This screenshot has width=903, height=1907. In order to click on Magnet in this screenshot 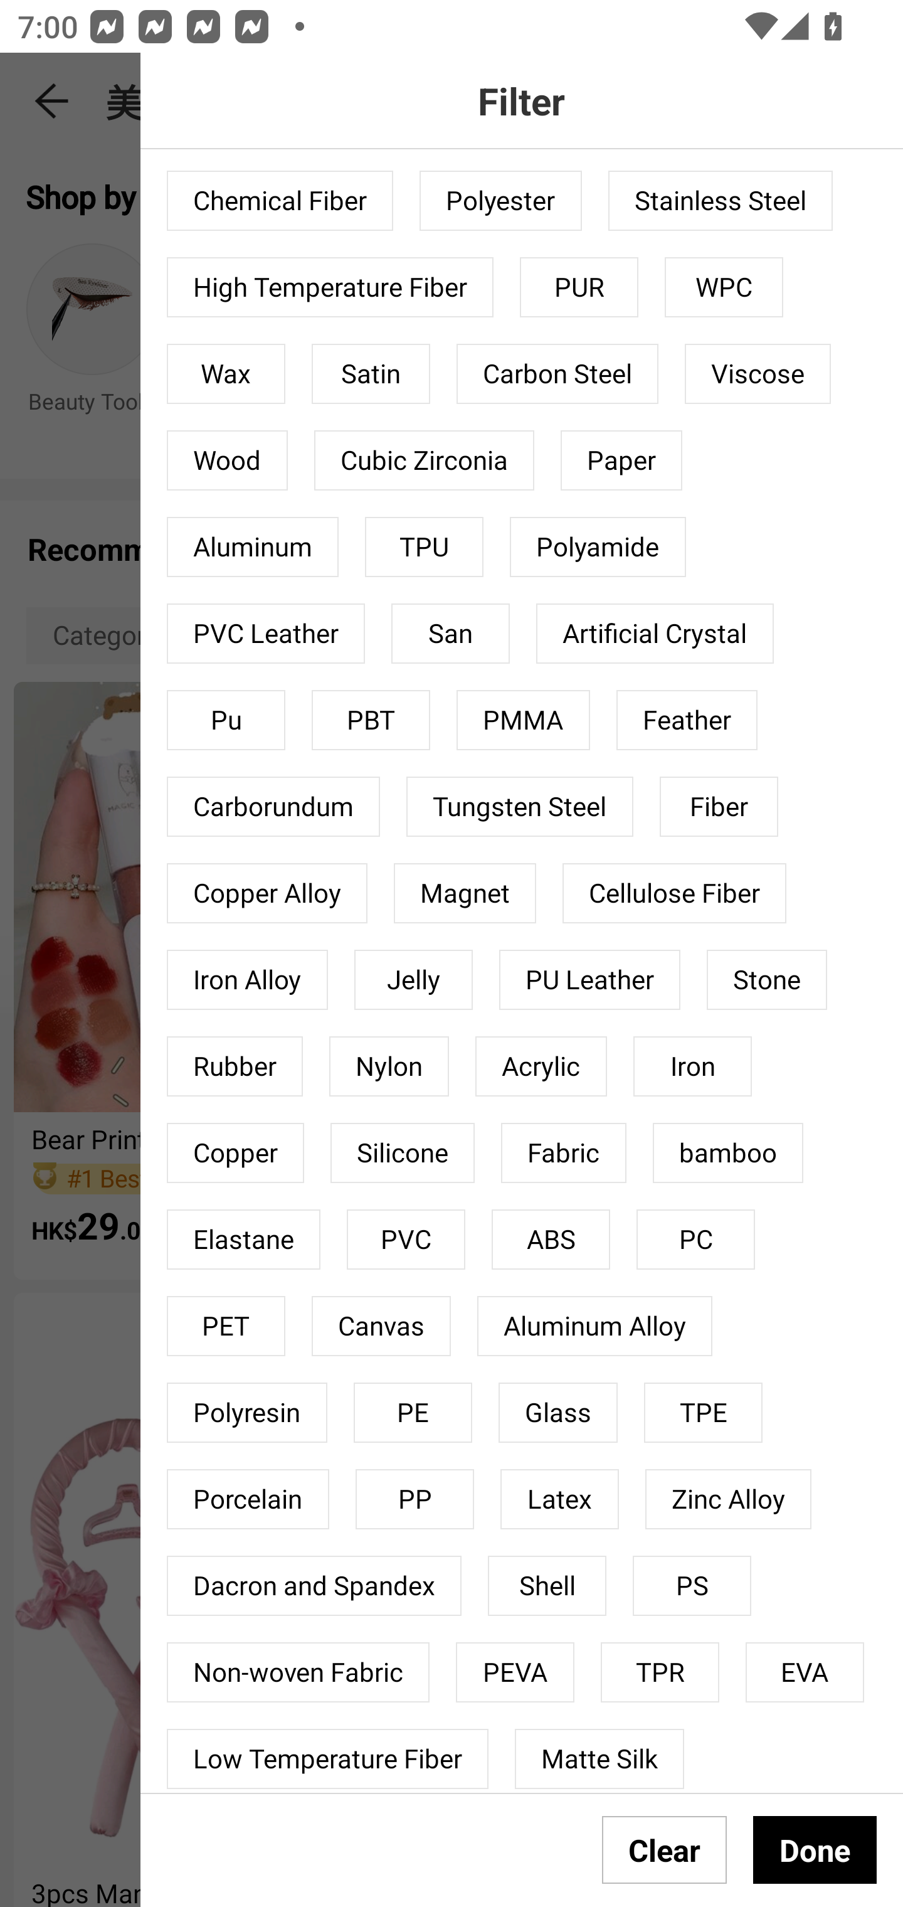, I will do `click(465, 893)`.